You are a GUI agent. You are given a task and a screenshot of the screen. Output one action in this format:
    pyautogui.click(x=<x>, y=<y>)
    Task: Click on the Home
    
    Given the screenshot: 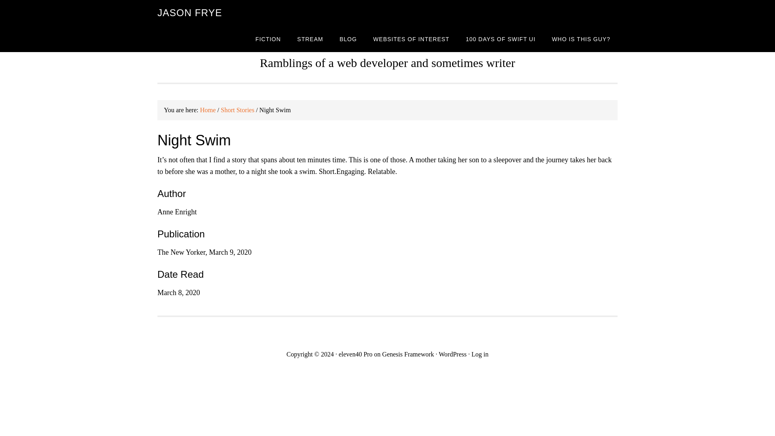 What is the action you would take?
    pyautogui.click(x=207, y=110)
    